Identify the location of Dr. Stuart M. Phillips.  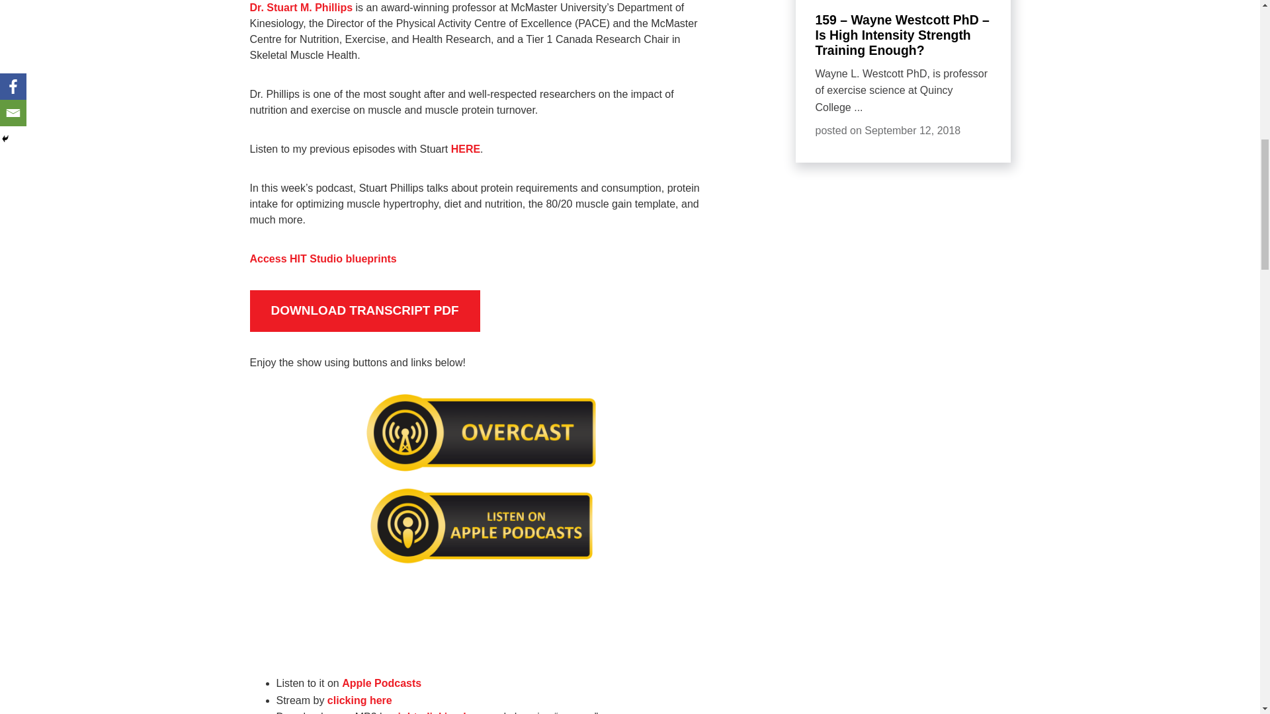
(302, 8).